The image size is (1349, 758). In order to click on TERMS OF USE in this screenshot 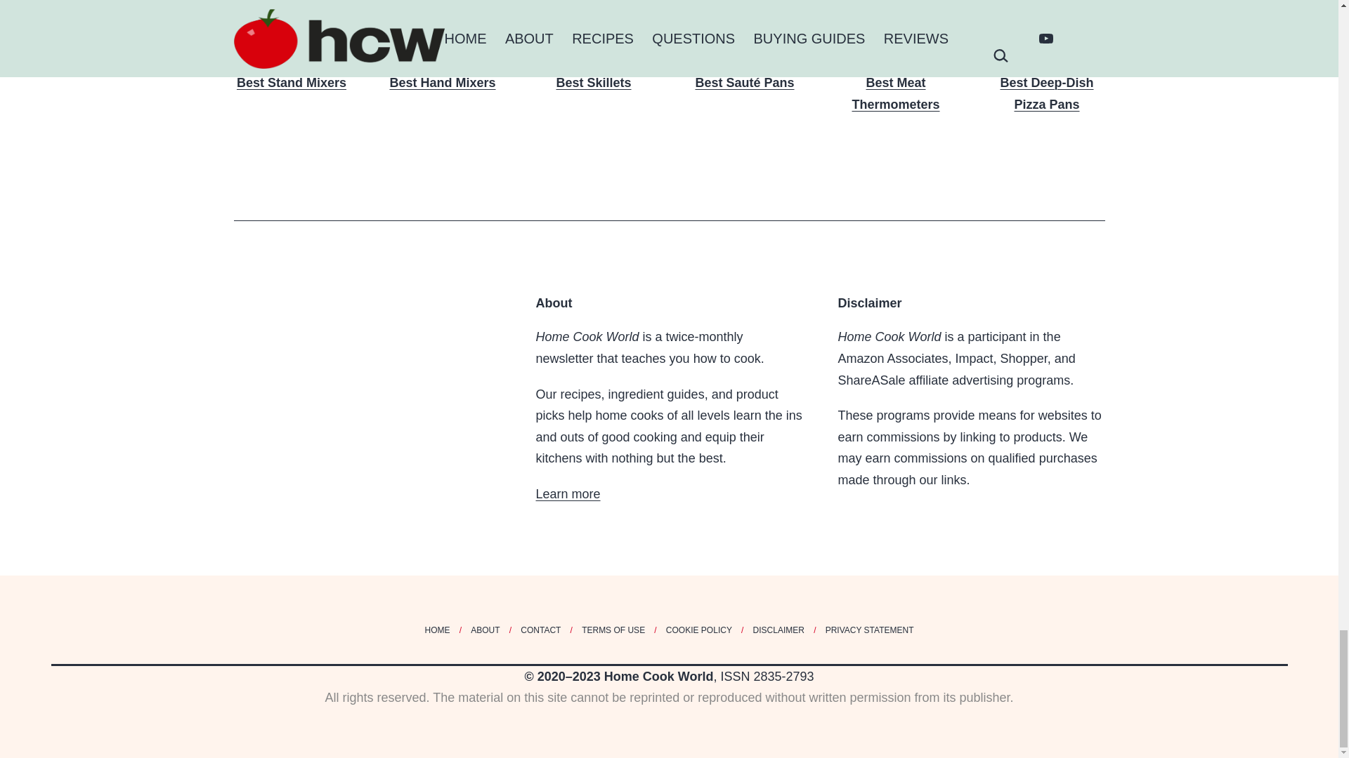, I will do `click(613, 630)`.